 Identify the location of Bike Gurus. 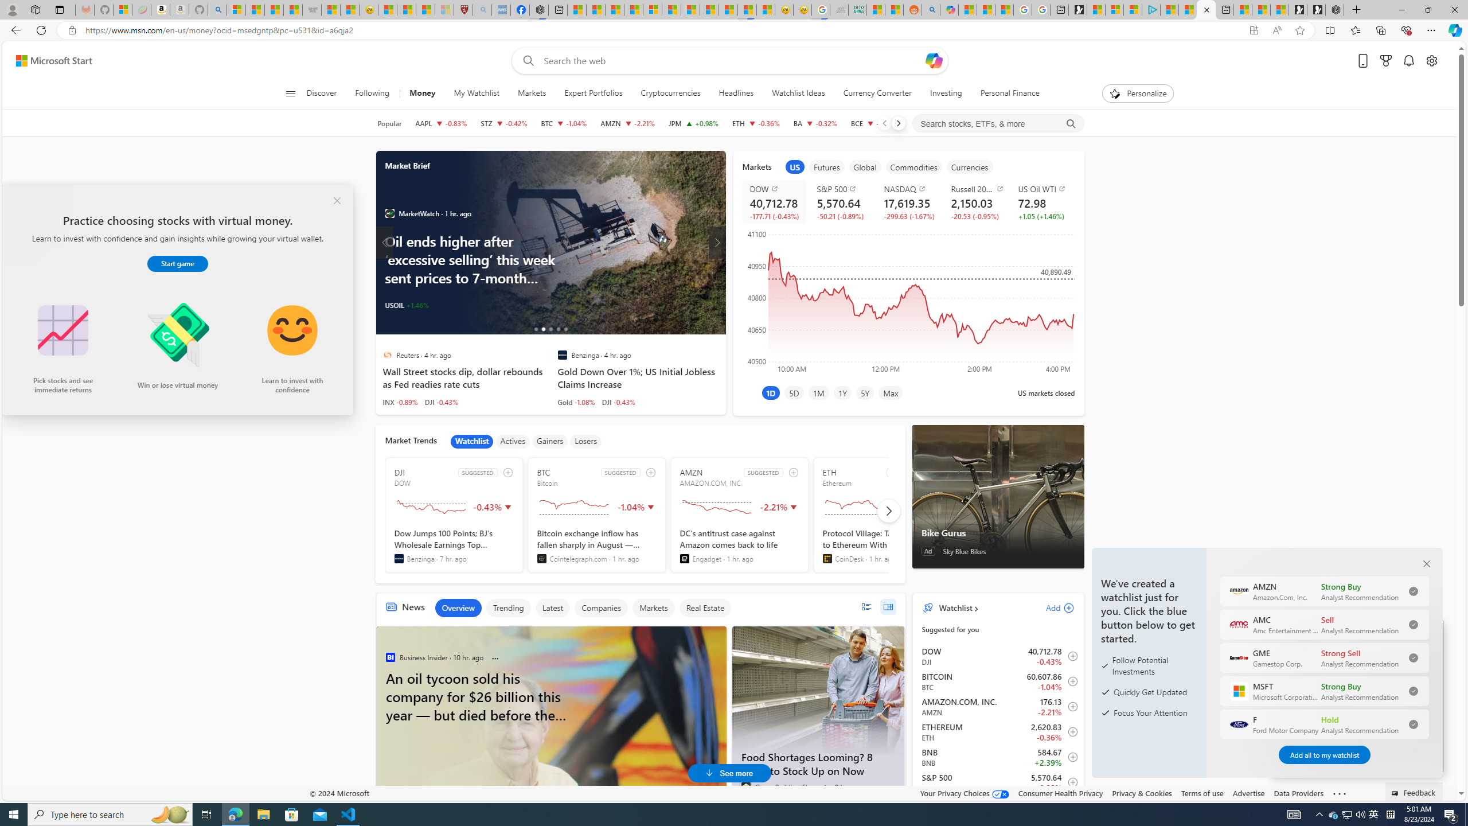
(997, 532).